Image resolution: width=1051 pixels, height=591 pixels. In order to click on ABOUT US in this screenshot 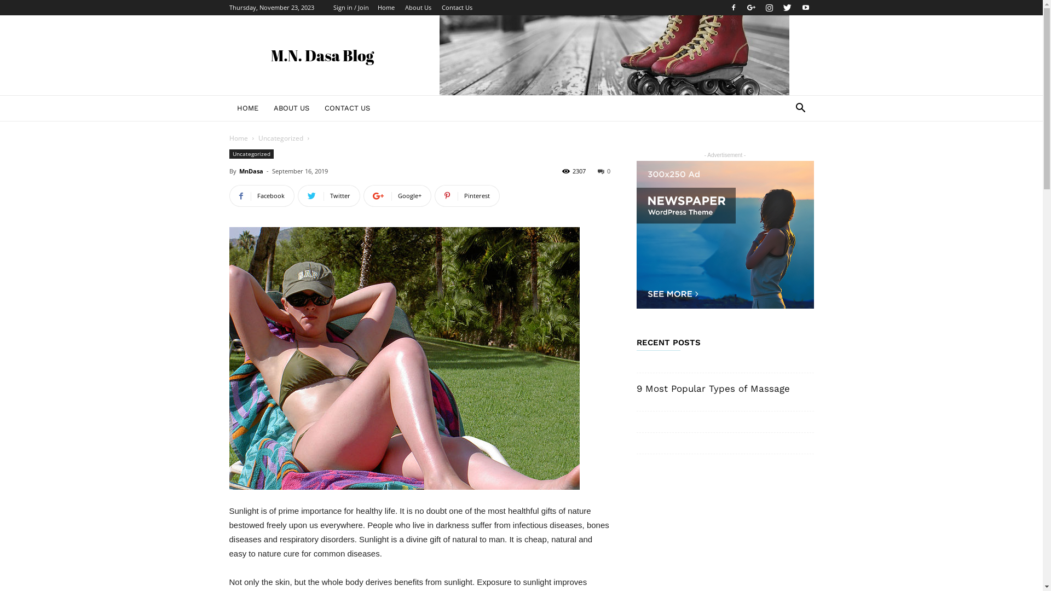, I will do `click(291, 108)`.